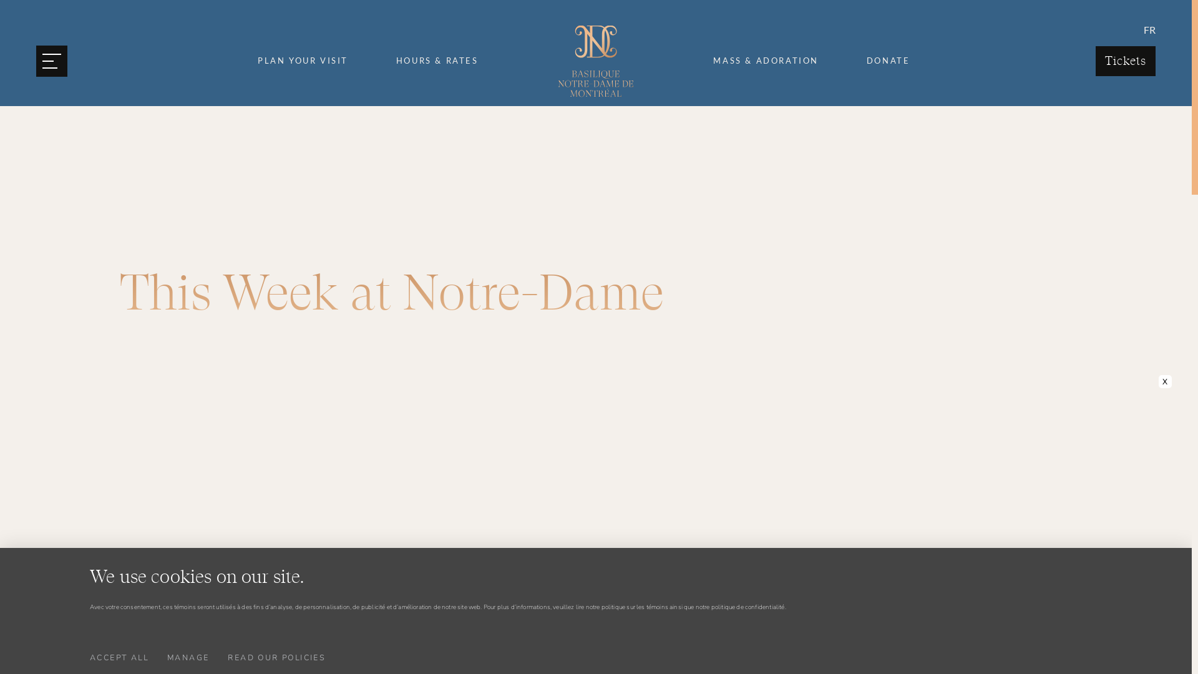 The image size is (1198, 674). Describe the element at coordinates (1010, 443) in the screenshot. I see `Instagram` at that location.